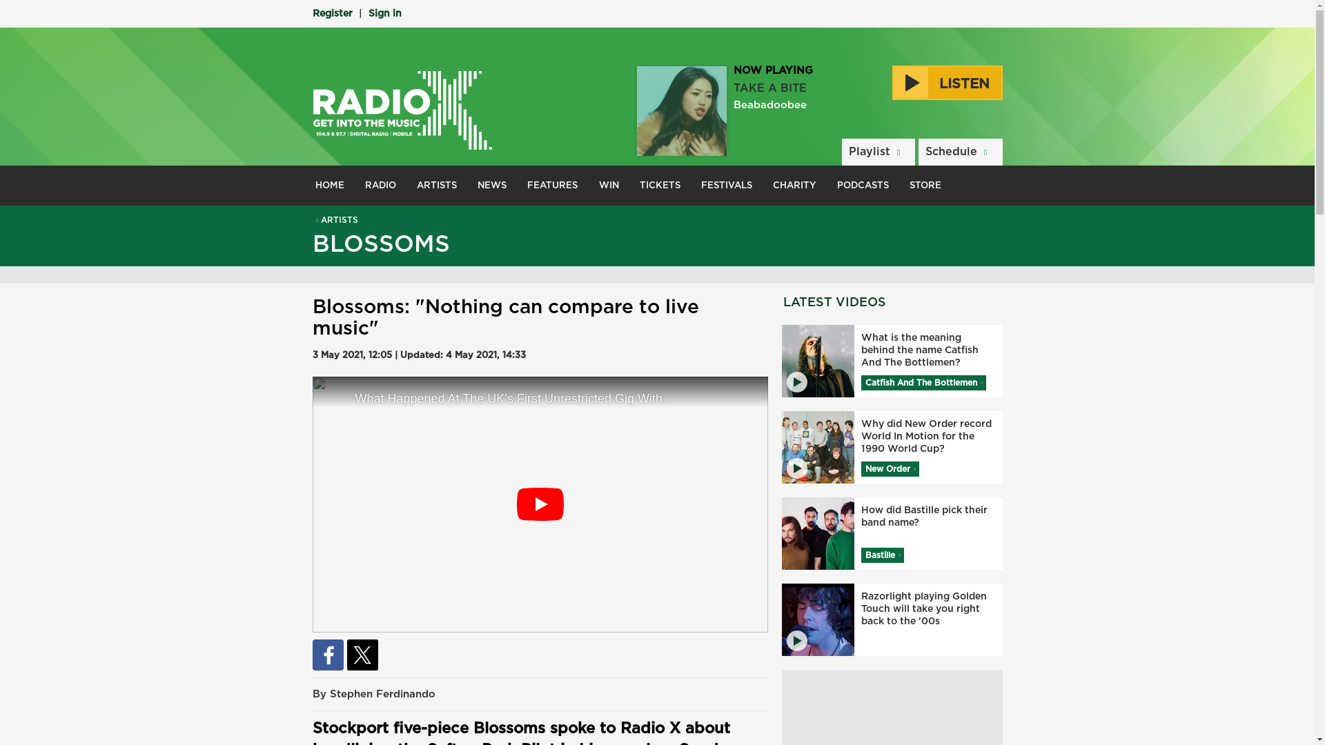 The width and height of the screenshot is (1325, 745). Describe the element at coordinates (878, 152) in the screenshot. I see `Playlist` at that location.